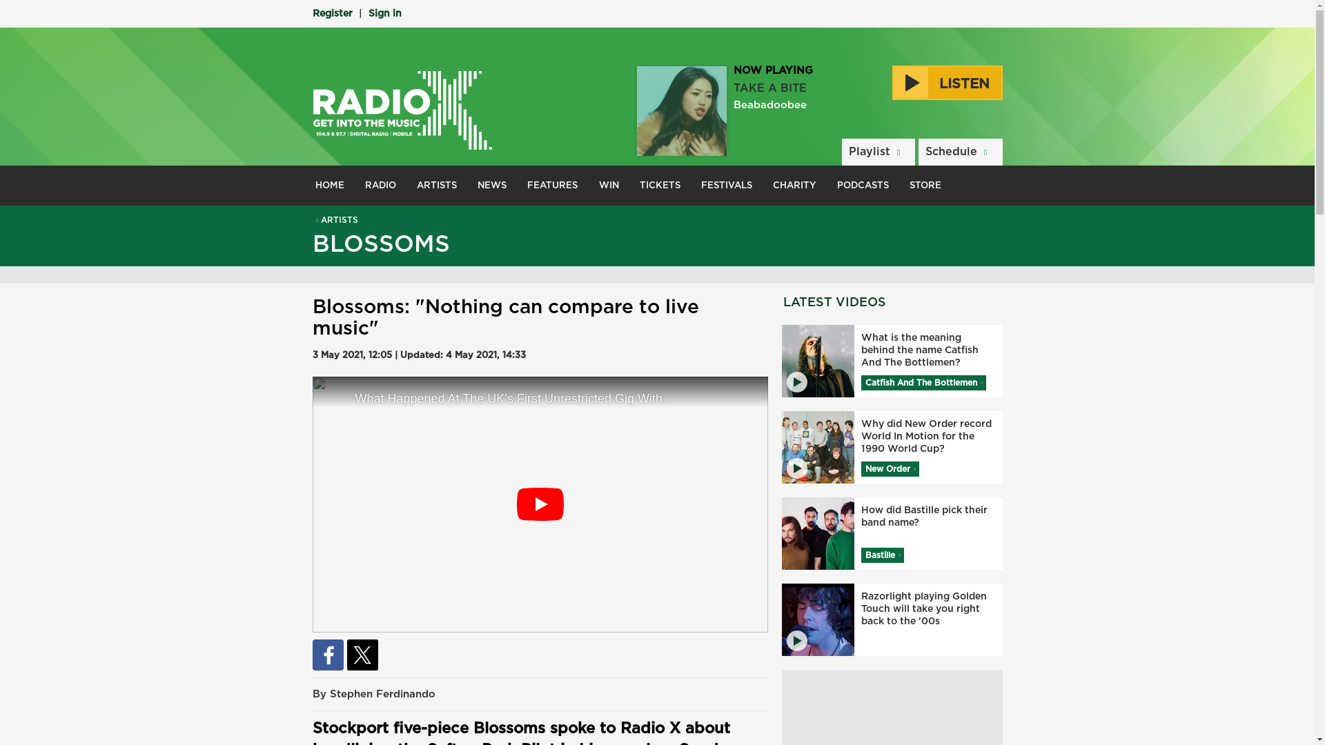 The width and height of the screenshot is (1325, 745). Describe the element at coordinates (878, 152) in the screenshot. I see `Playlist` at that location.